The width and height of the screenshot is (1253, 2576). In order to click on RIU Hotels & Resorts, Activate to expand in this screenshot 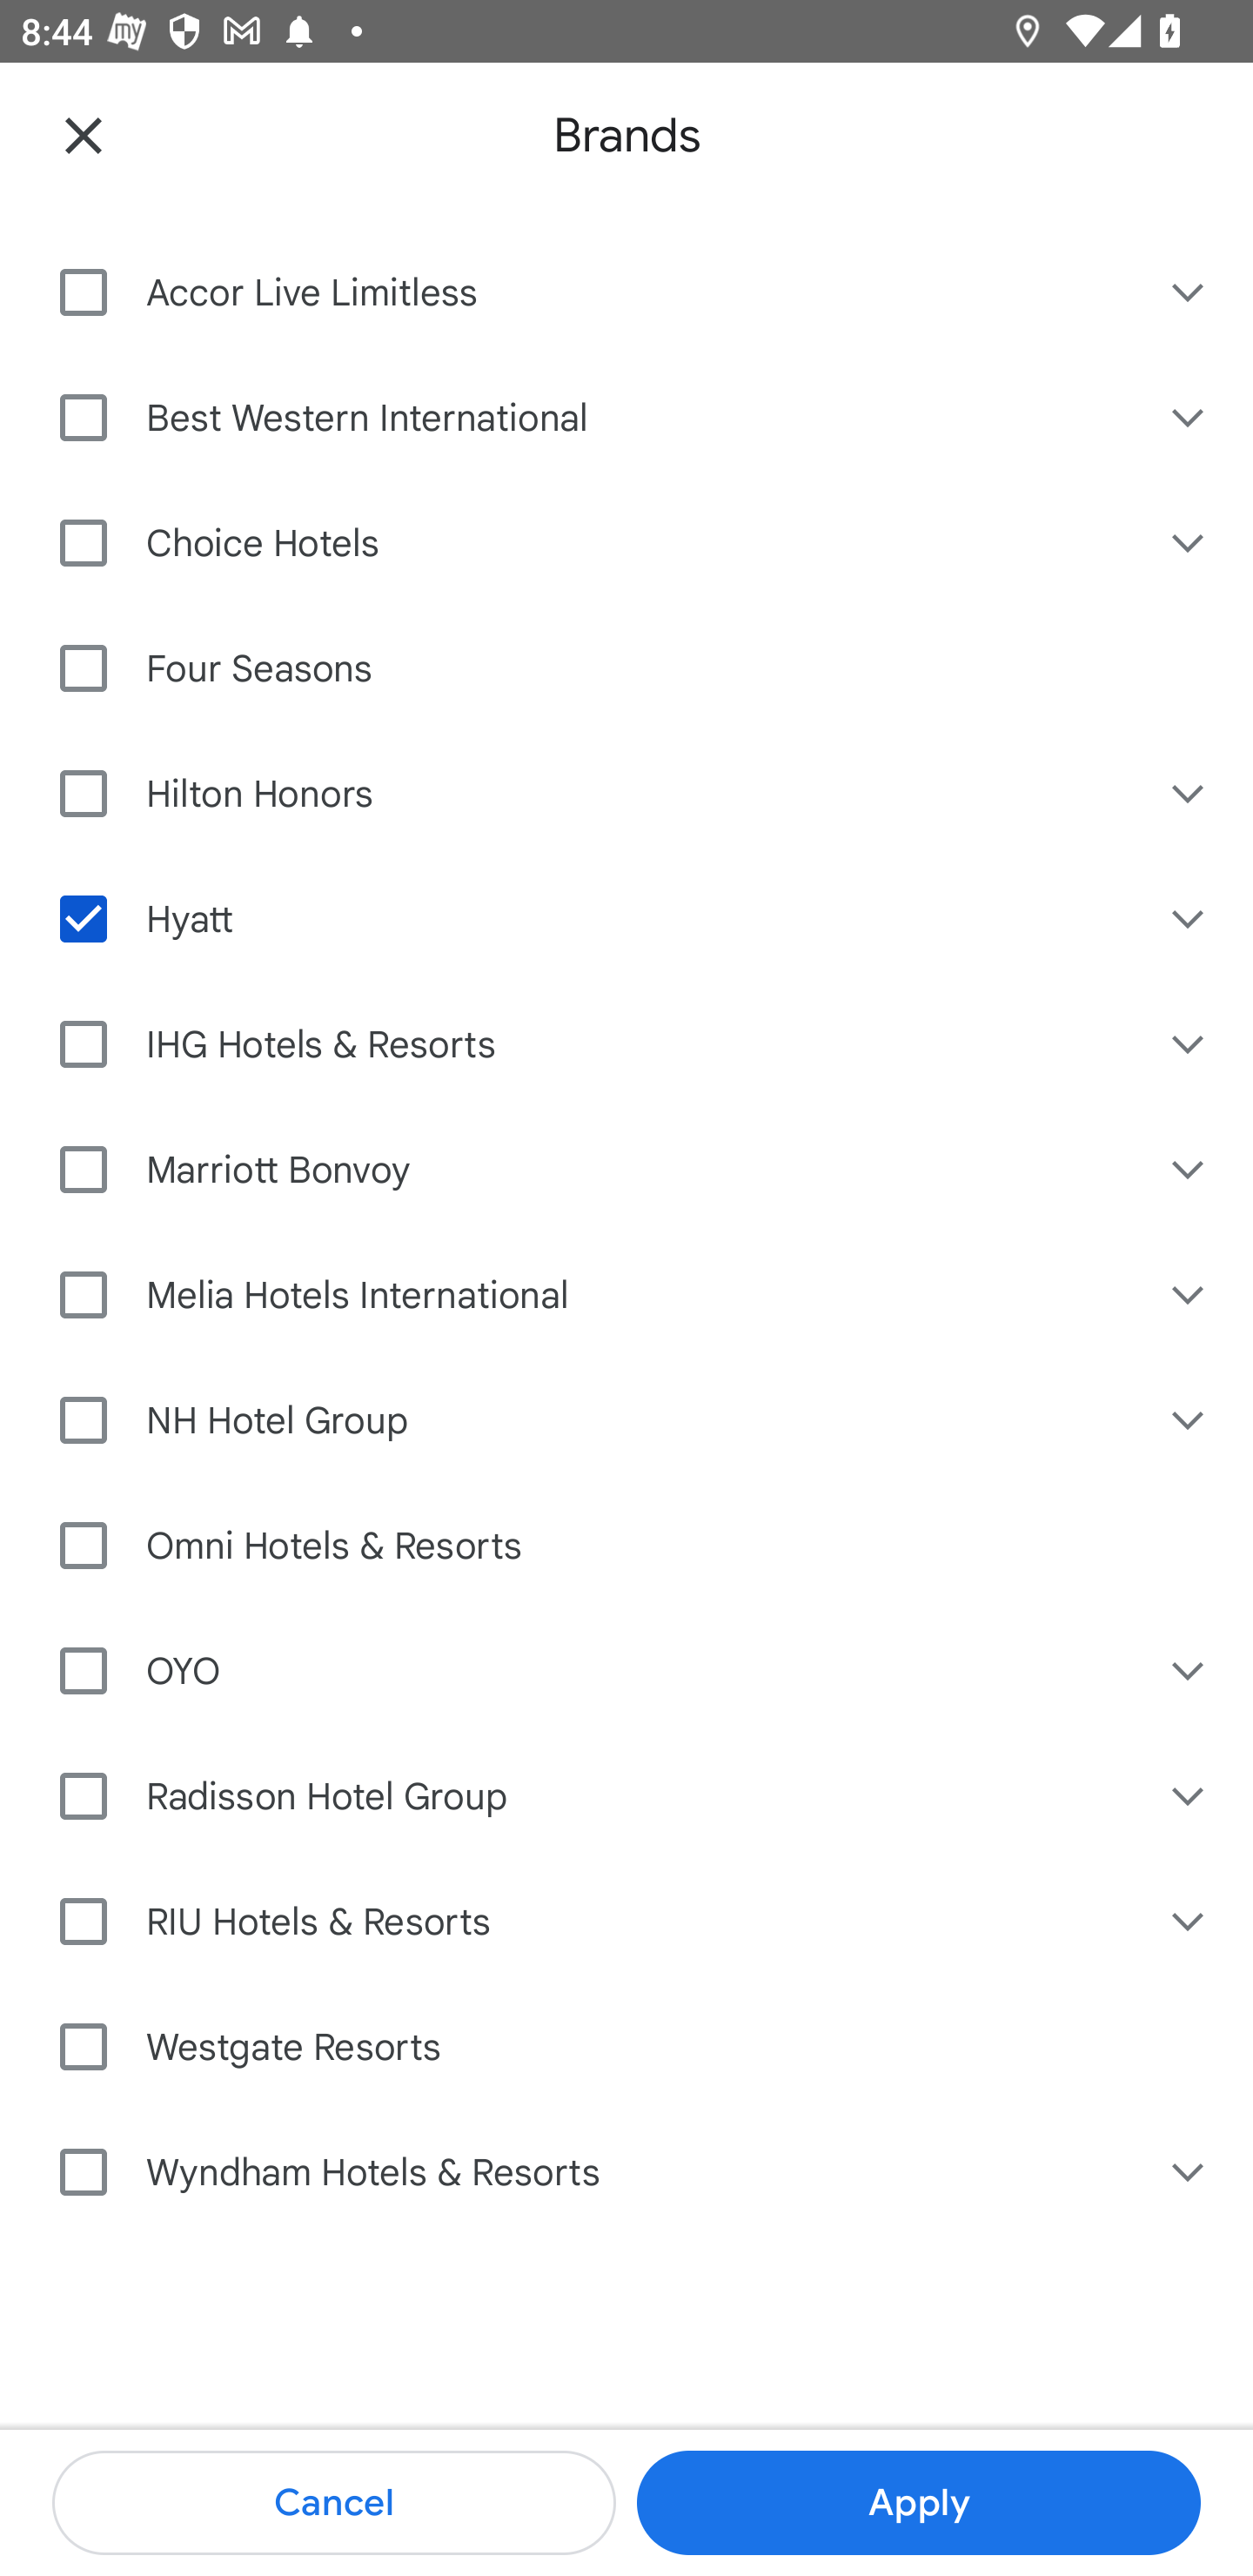, I will do `click(1190, 1922)`.